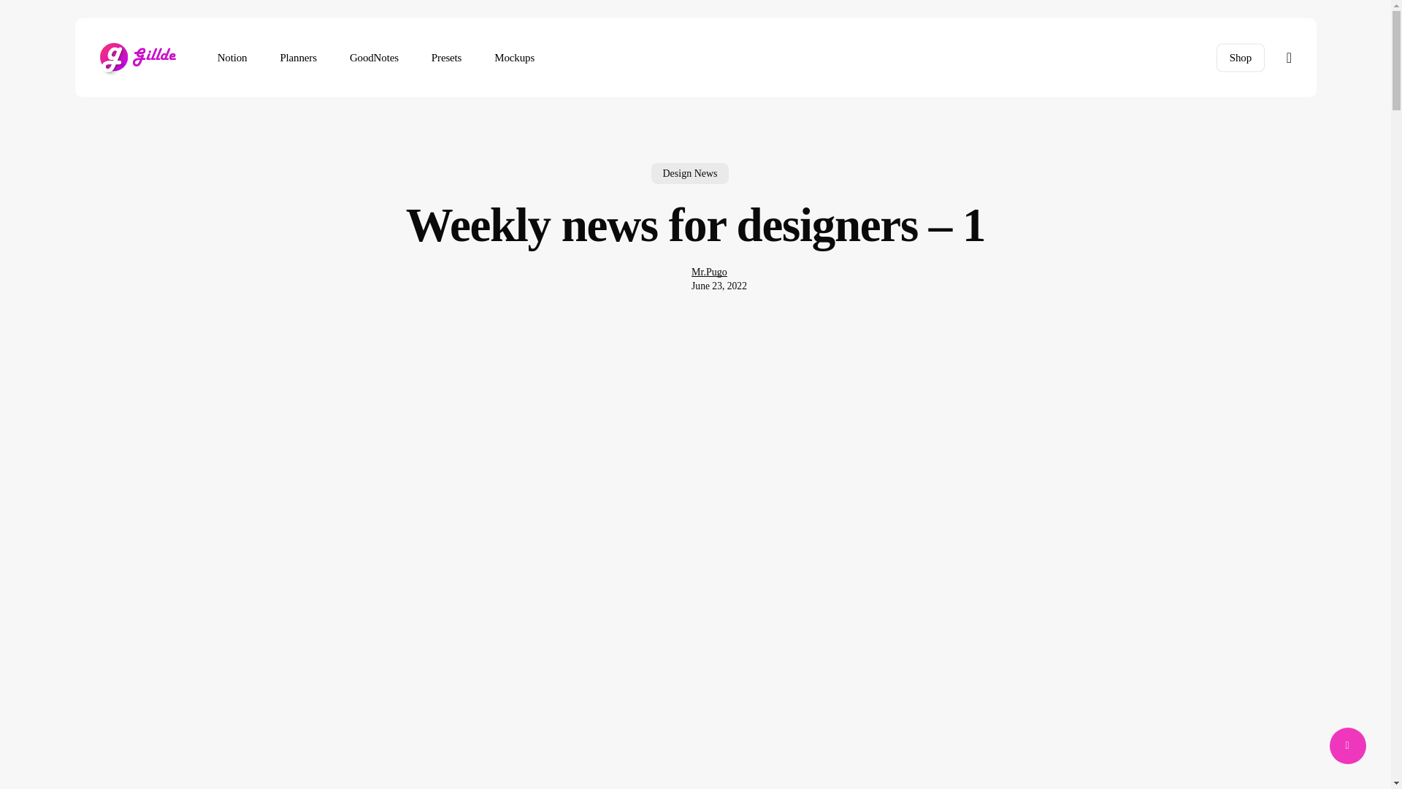 The width and height of the screenshot is (1402, 789). What do you see at coordinates (374, 58) in the screenshot?
I see `GoodNotes` at bounding box center [374, 58].